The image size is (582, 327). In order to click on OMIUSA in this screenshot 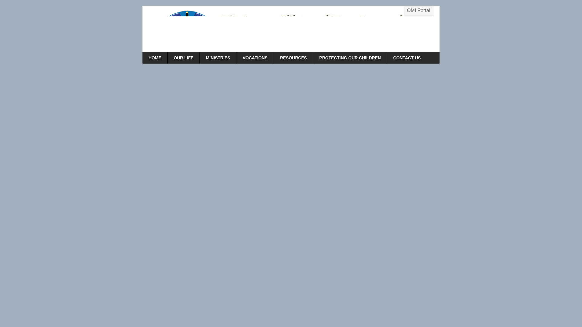, I will do `click(291, 29)`.